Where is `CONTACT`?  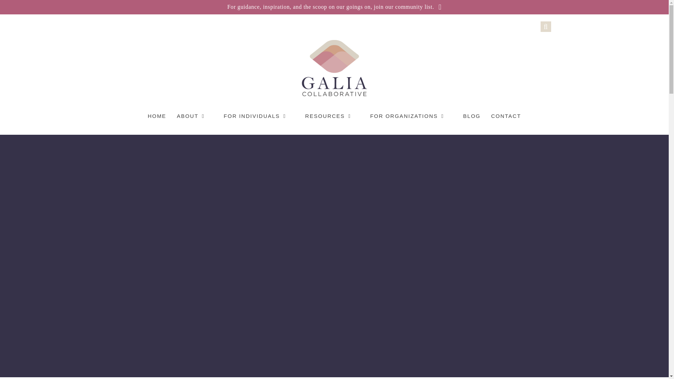 CONTACT is located at coordinates (506, 116).